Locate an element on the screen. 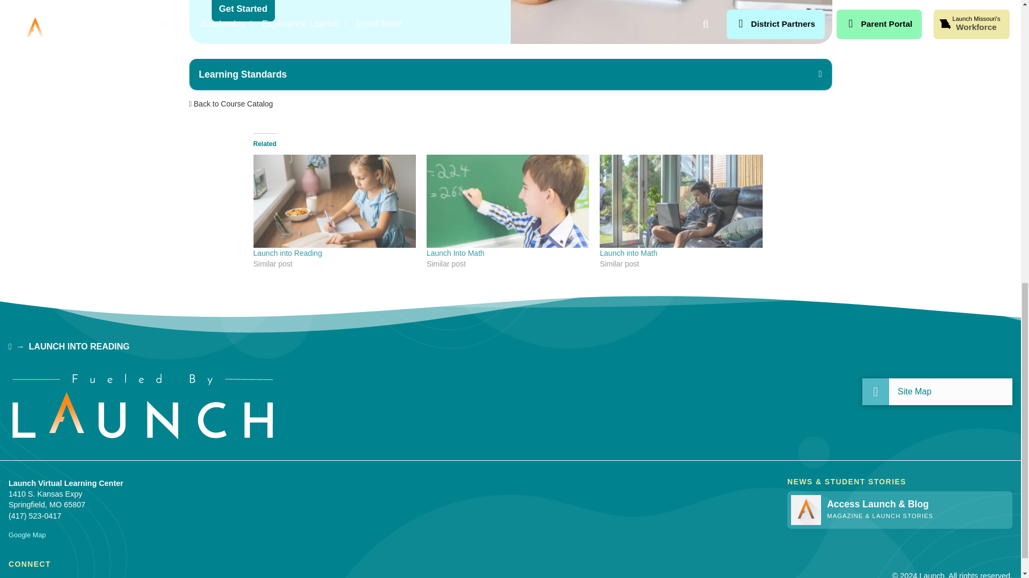  Launch into Math is located at coordinates (628, 253).